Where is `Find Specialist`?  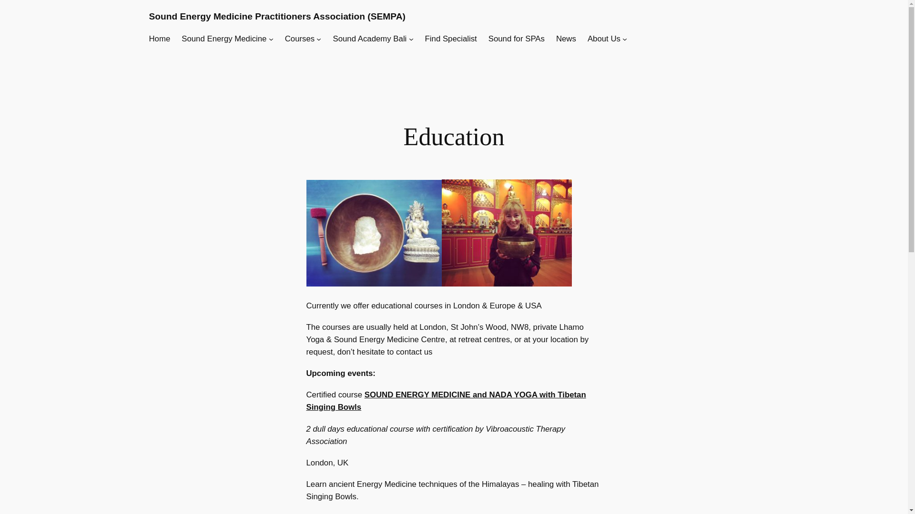 Find Specialist is located at coordinates (451, 39).